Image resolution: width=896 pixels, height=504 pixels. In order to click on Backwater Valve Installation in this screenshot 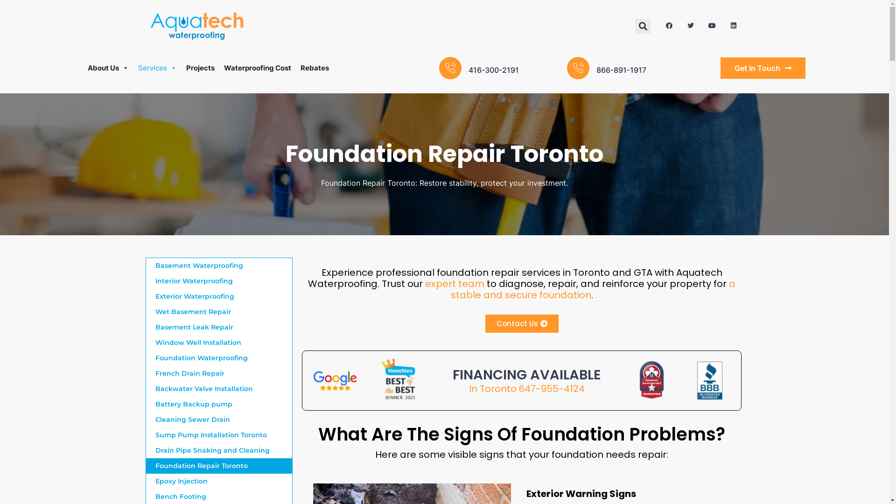, I will do `click(219, 389)`.